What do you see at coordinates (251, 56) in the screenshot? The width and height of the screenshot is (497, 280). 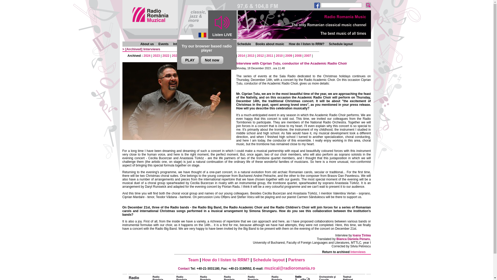 I see `2013` at bounding box center [251, 56].